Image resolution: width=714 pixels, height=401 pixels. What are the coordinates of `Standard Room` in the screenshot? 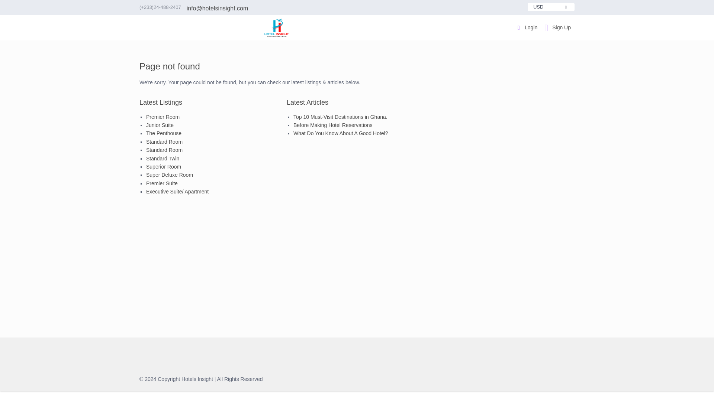 It's located at (164, 141).